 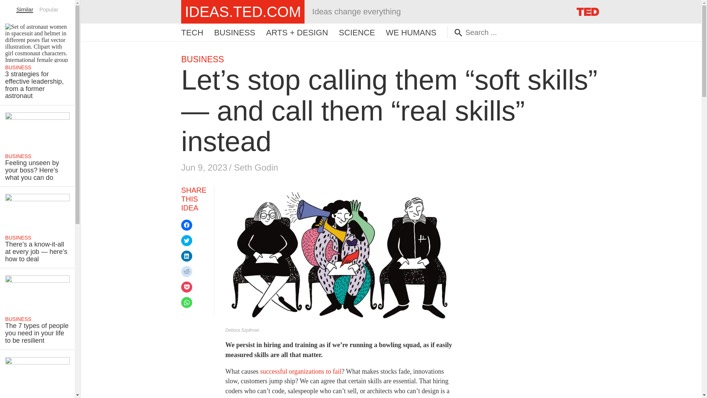 What do you see at coordinates (49, 9) in the screenshot?
I see `Popular` at bounding box center [49, 9].